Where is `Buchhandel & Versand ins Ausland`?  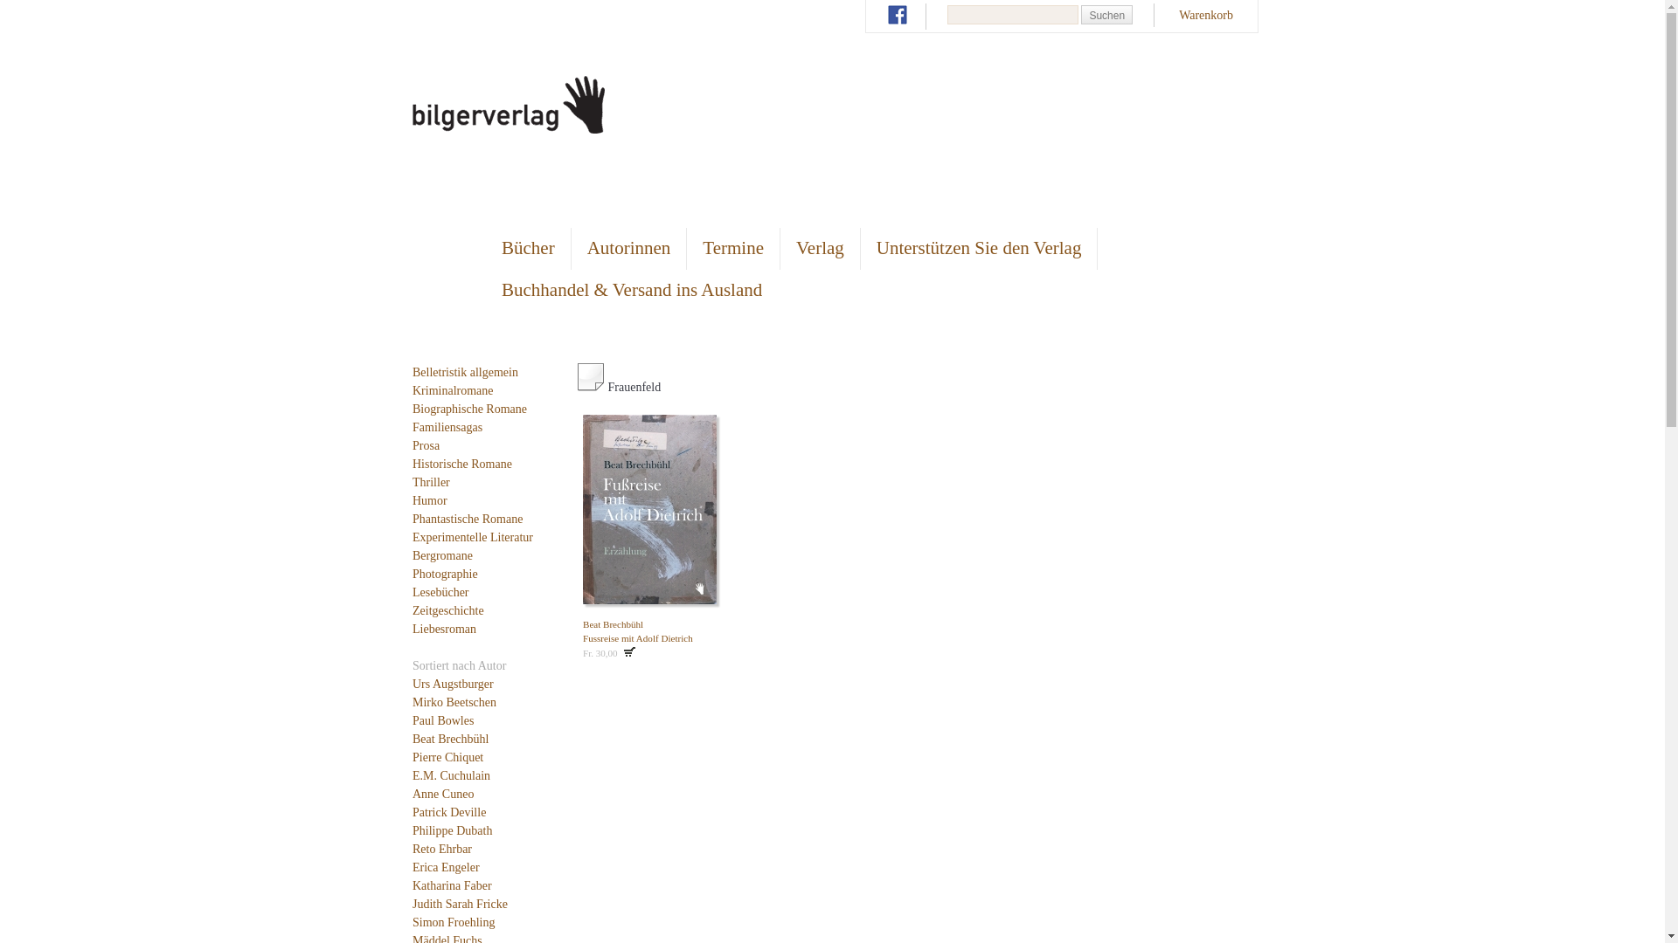
Buchhandel & Versand ins Ausland is located at coordinates (632, 290).